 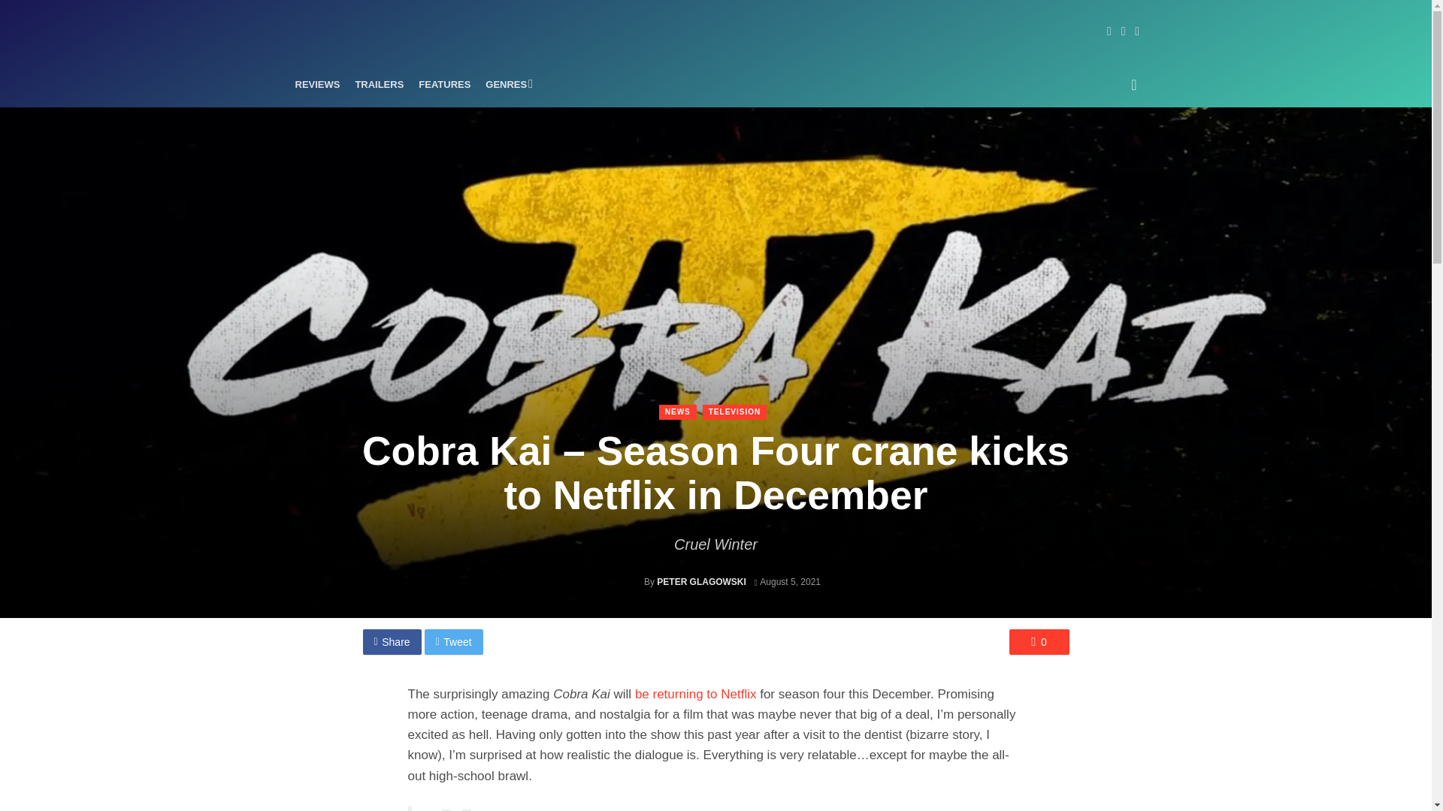 What do you see at coordinates (507, 84) in the screenshot?
I see `GENRES` at bounding box center [507, 84].